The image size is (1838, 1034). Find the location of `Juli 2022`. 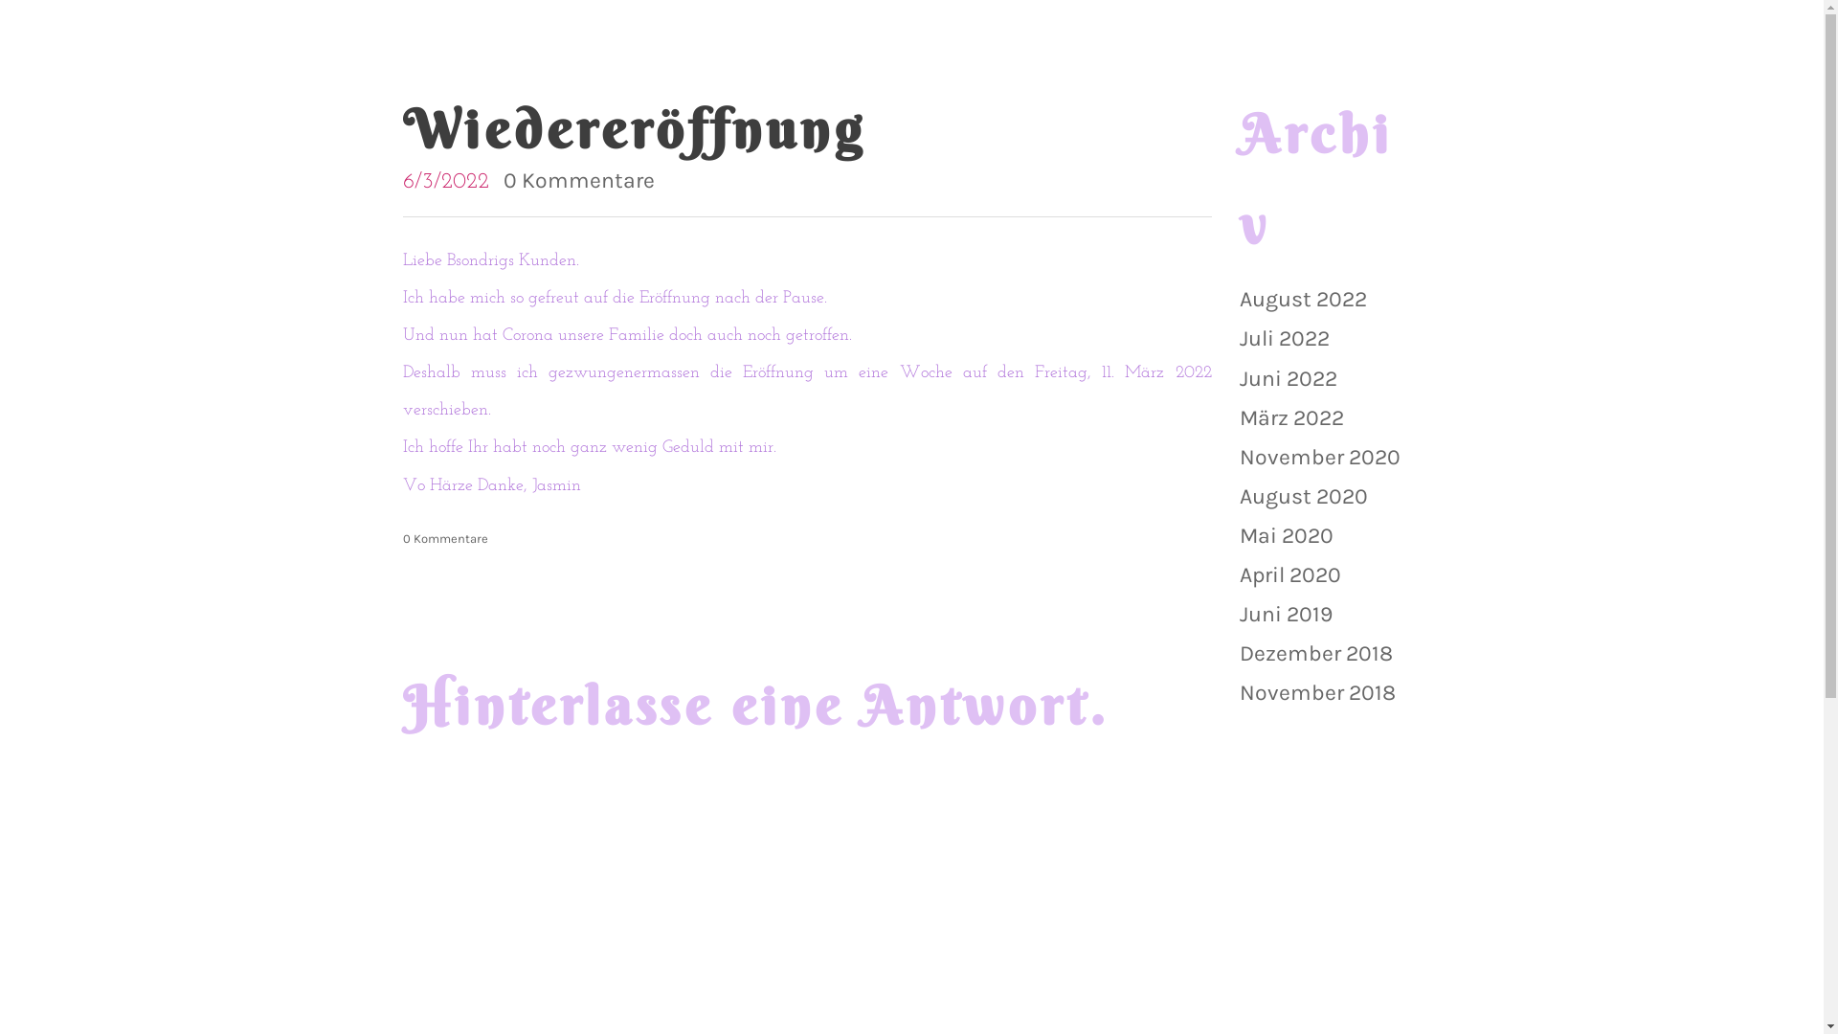

Juli 2022 is located at coordinates (1284, 339).